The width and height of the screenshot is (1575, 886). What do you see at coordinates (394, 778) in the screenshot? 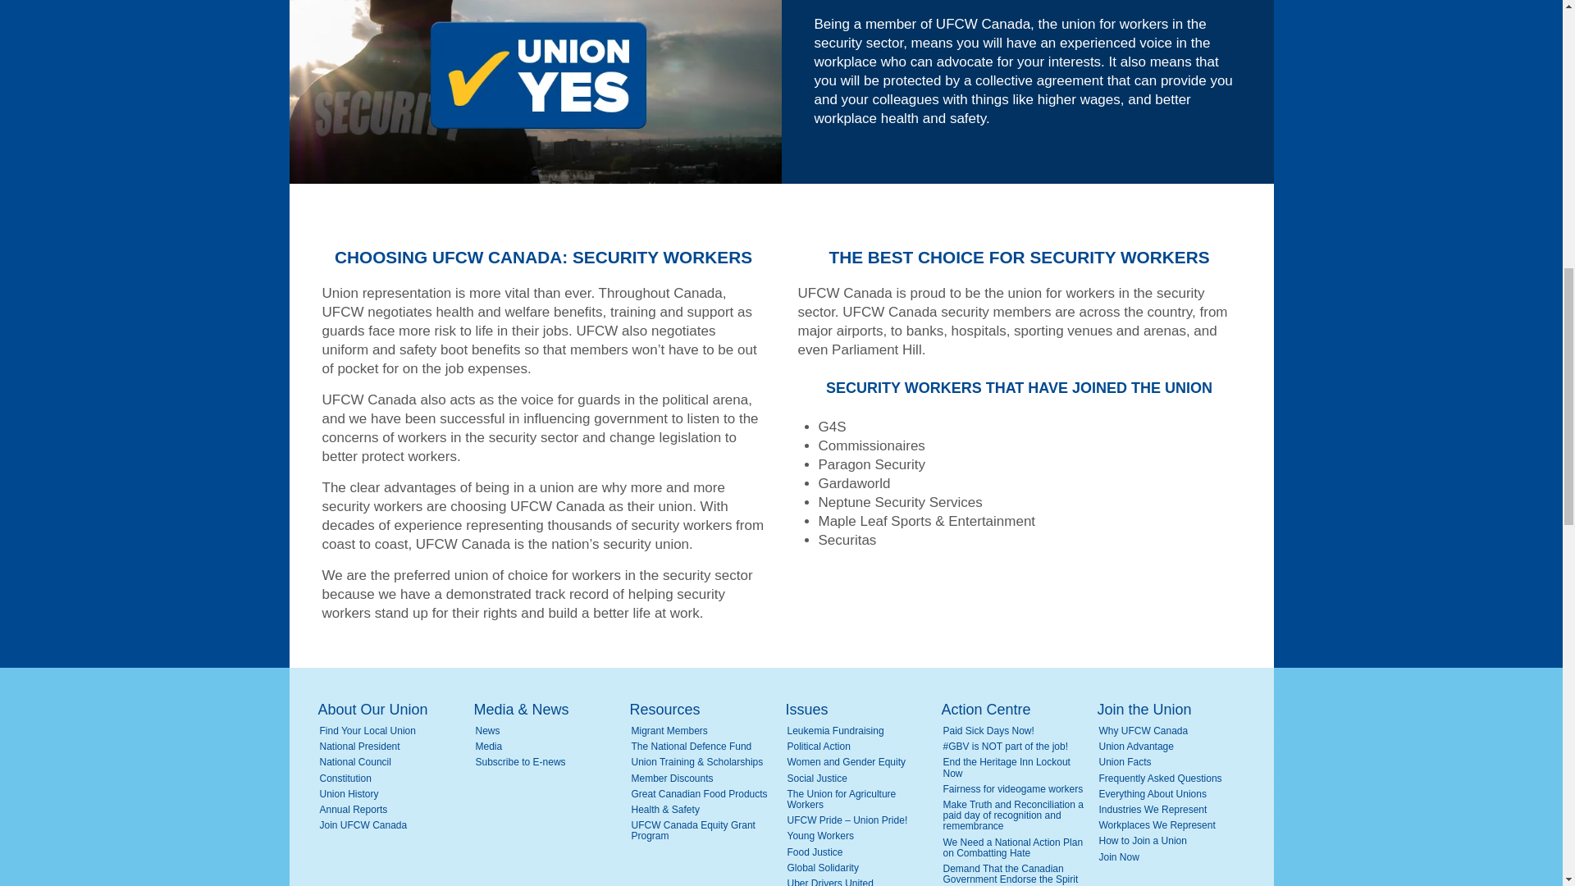
I see `Constitution` at bounding box center [394, 778].